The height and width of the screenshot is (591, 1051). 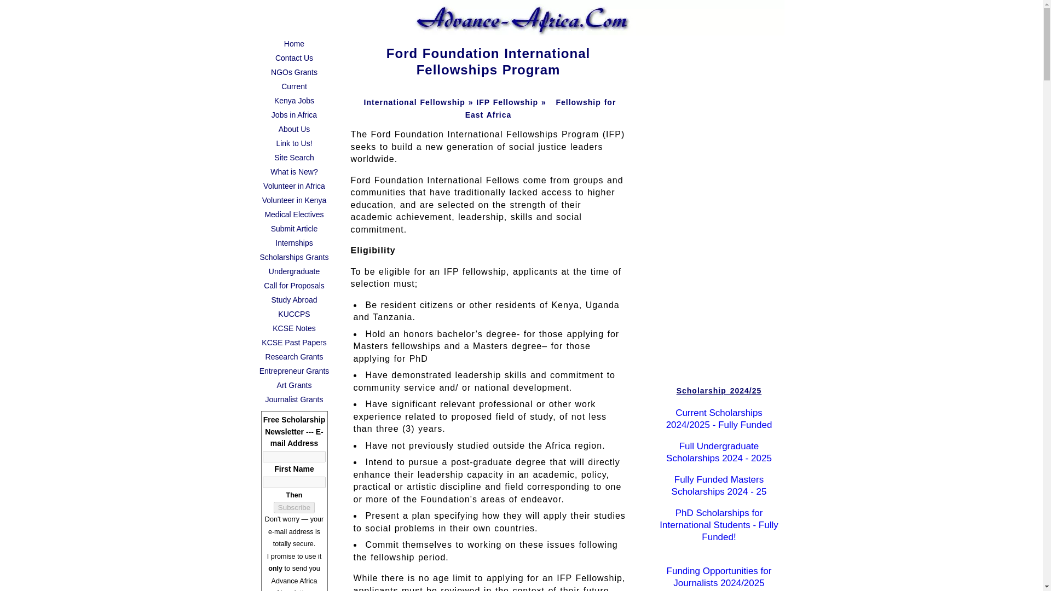 I want to click on About Us, so click(x=294, y=129).